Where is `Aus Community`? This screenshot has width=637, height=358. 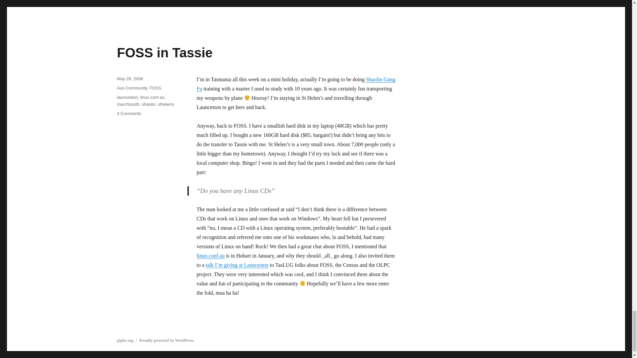
Aus Community is located at coordinates (128, 104).